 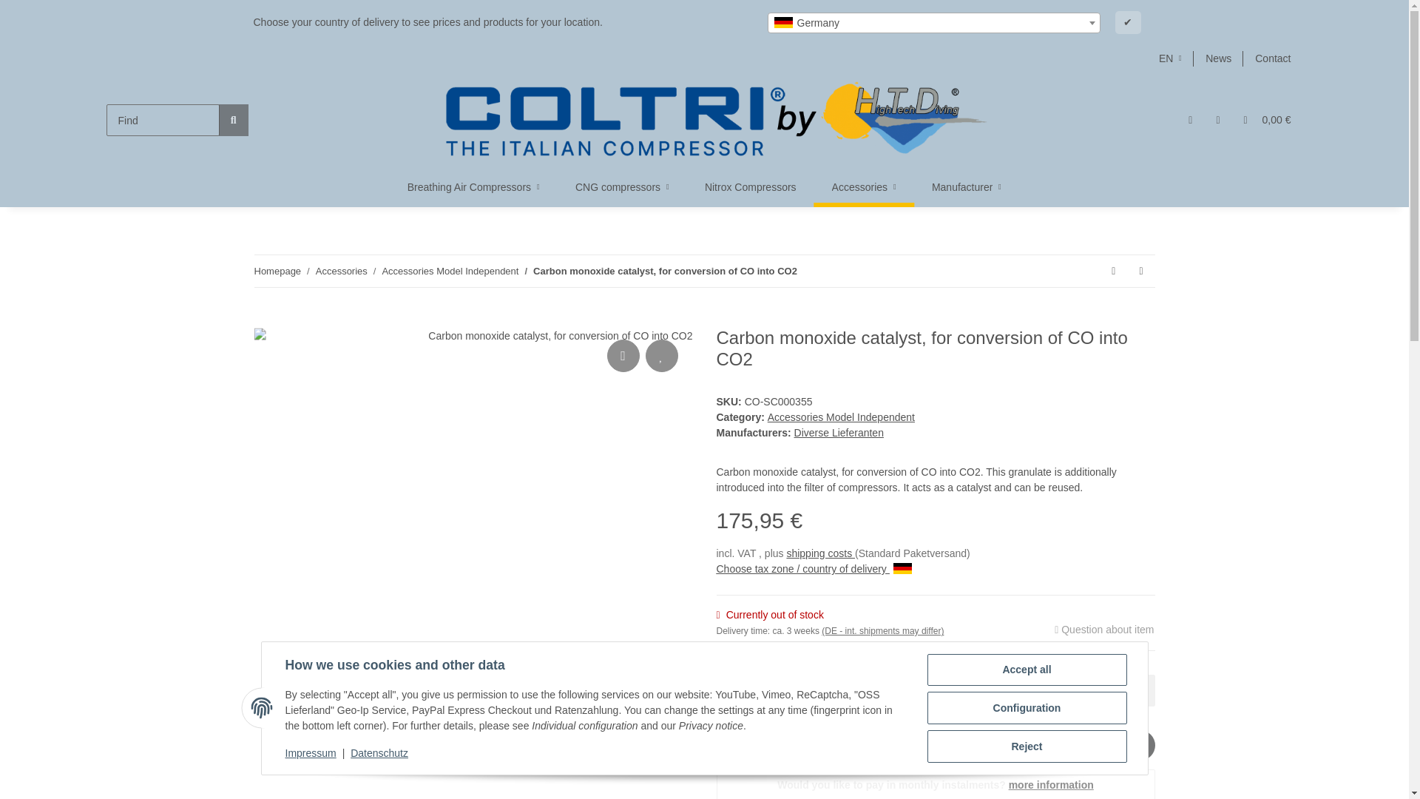 I want to click on 1, so click(x=799, y=690).